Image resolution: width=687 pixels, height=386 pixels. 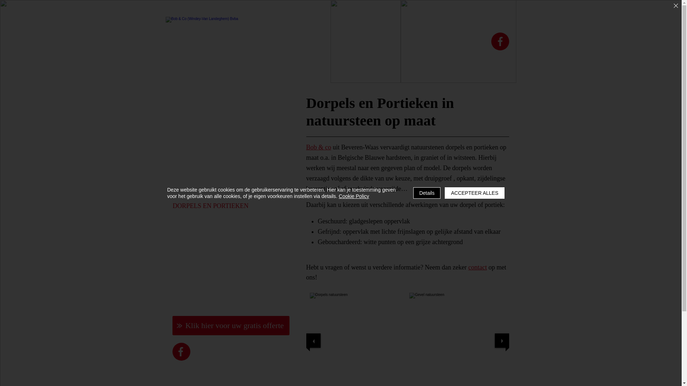 I want to click on ACCEPTEER ALLES, so click(x=474, y=193).